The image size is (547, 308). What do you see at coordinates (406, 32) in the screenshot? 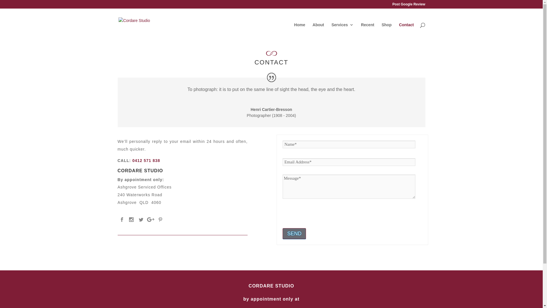
I see `Contact` at bounding box center [406, 32].